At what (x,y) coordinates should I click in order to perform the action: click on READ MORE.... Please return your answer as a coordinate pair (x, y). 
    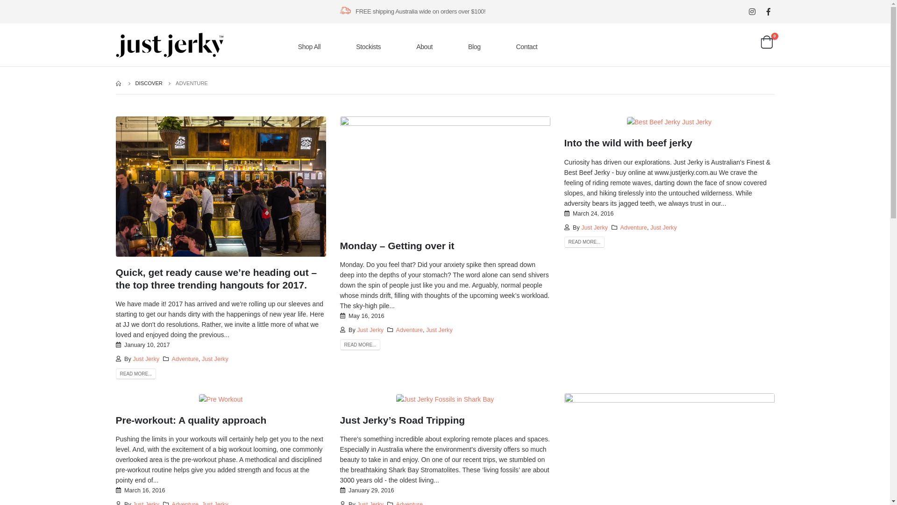
    Looking at the image, I should click on (361, 345).